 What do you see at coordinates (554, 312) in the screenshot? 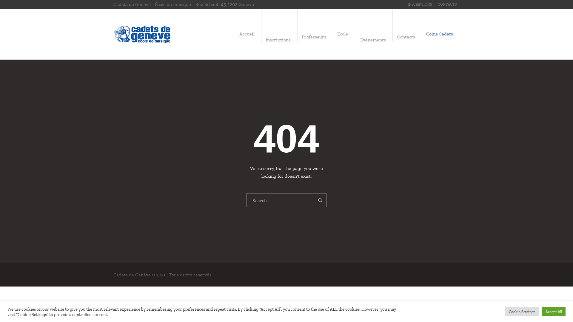
I see `Accept All` at bounding box center [554, 312].